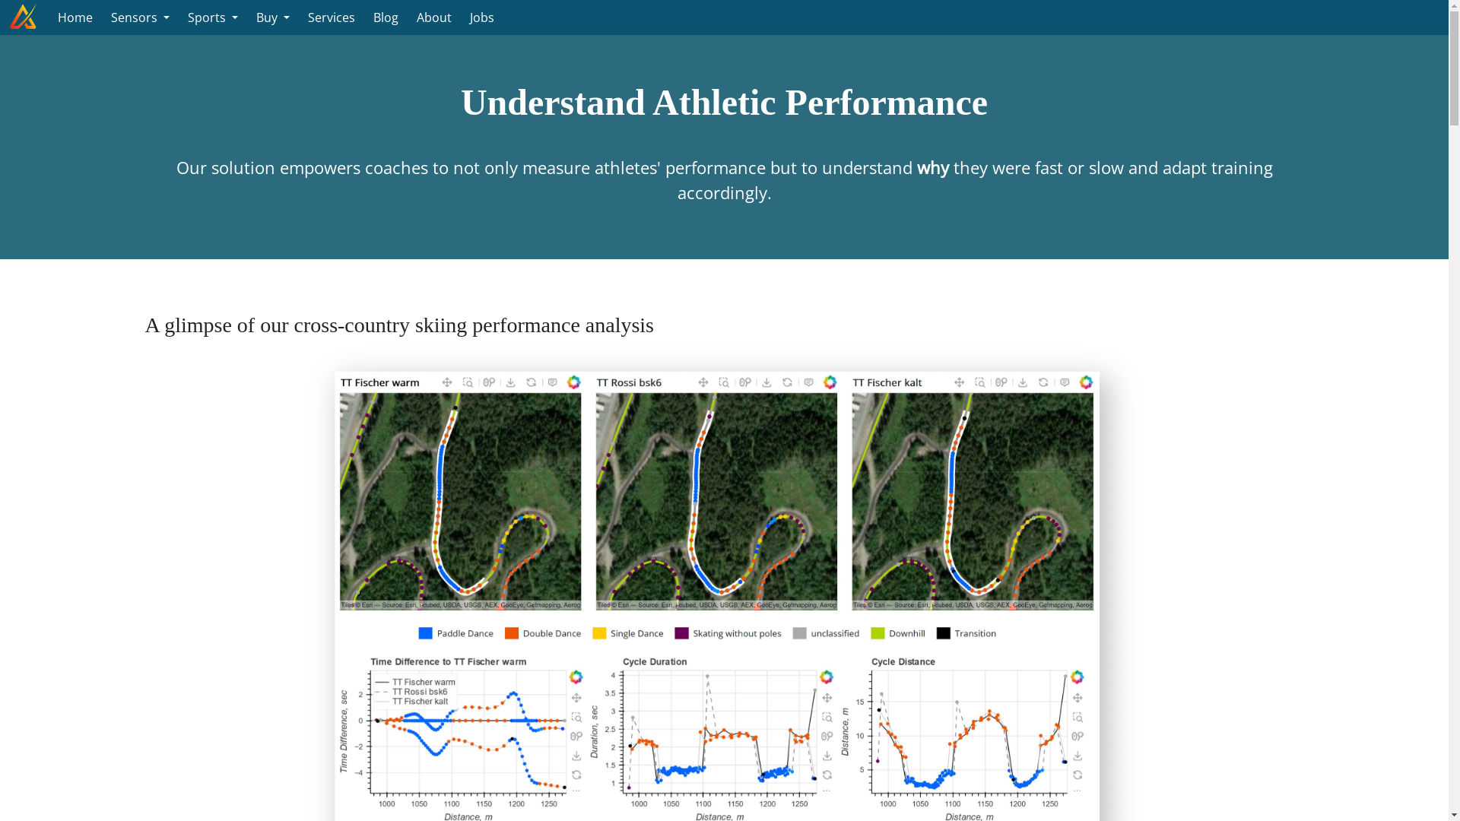 This screenshot has height=821, width=1460. I want to click on Home, so click(75, 17).